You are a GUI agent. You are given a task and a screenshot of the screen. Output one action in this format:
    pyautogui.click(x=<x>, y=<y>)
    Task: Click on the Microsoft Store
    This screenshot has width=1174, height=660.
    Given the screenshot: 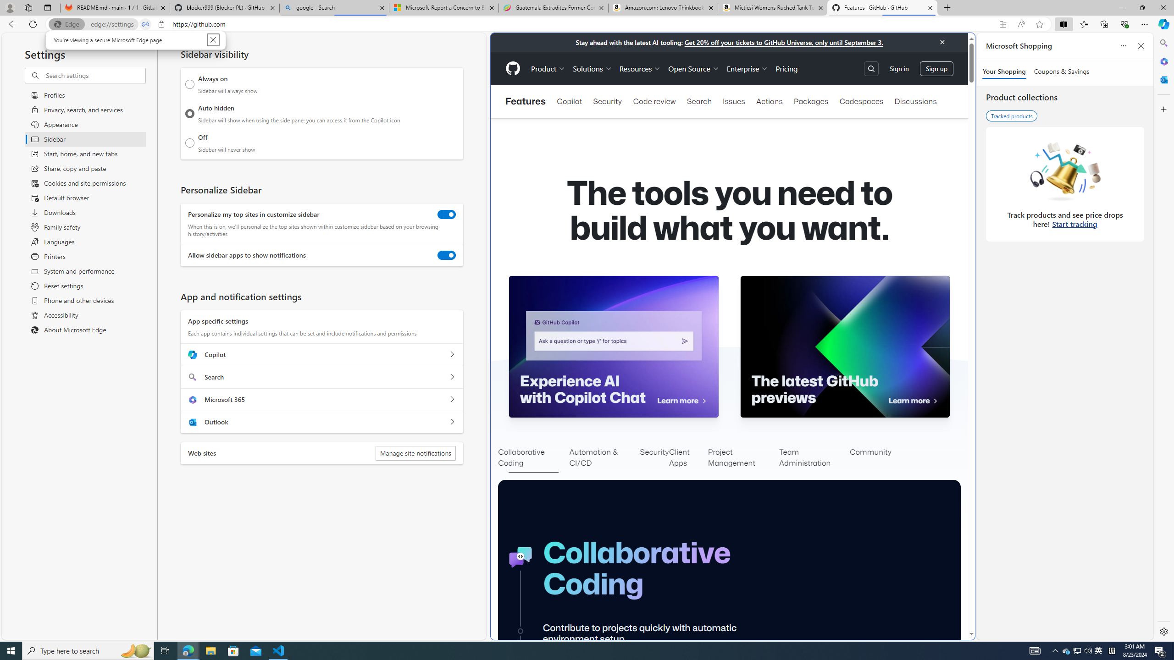 What is the action you would take?
    pyautogui.click(x=233, y=651)
    